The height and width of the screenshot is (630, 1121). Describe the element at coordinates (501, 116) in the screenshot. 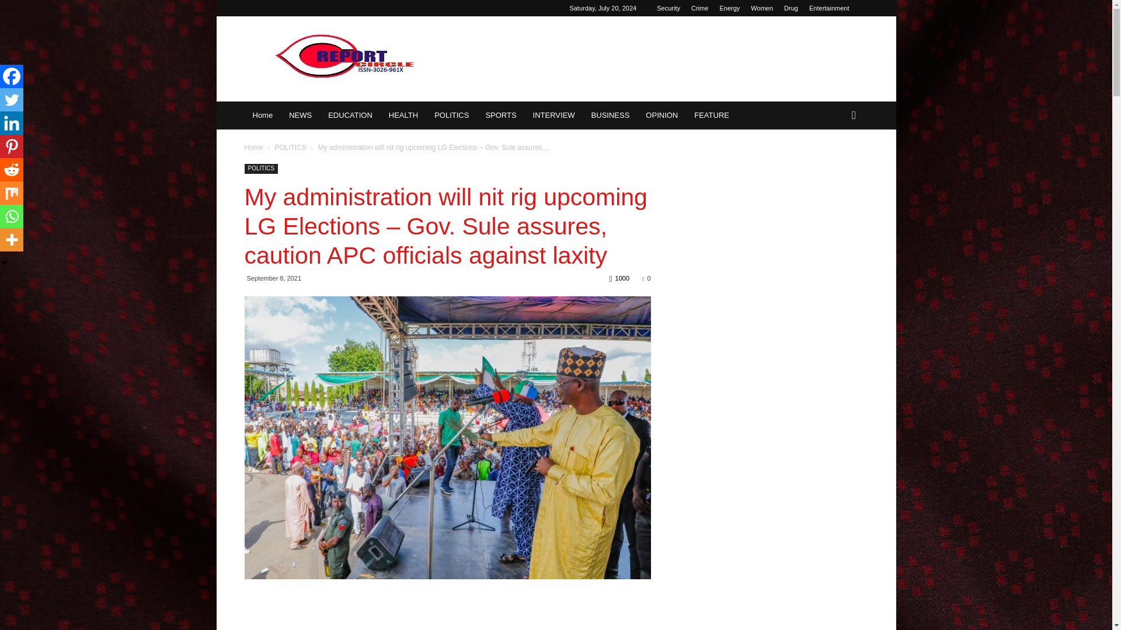

I see `SPORTS` at that location.